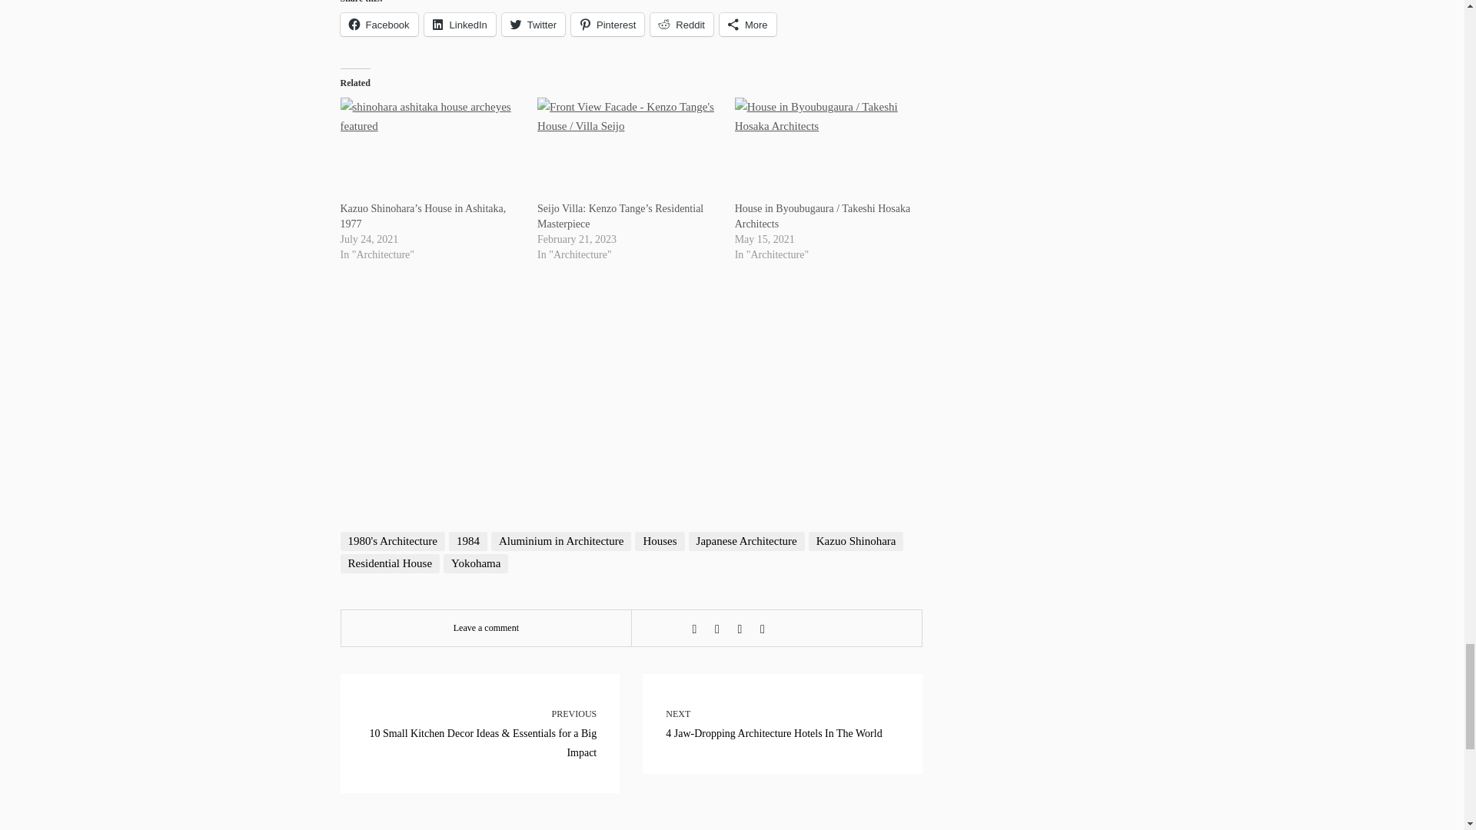 The image size is (1476, 830). I want to click on Click to share on Twitter, so click(534, 25).